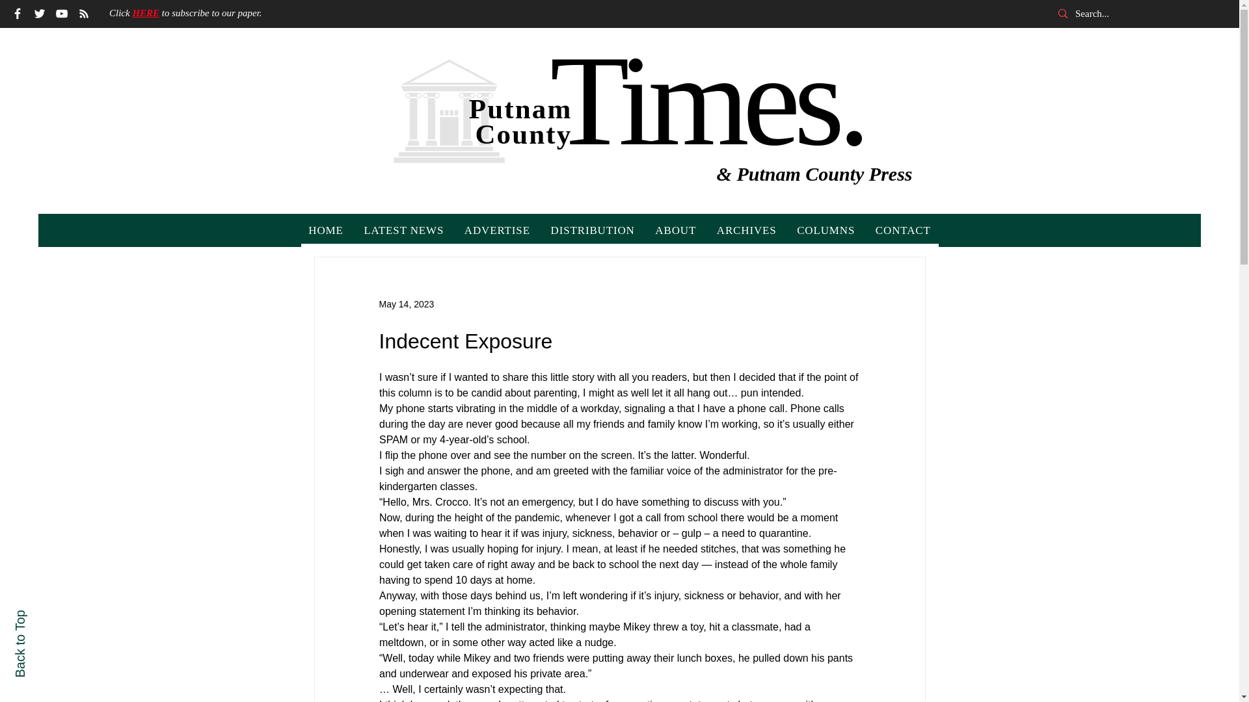  Describe the element at coordinates (593, 230) in the screenshot. I see `DISTRIBUTION` at that location.